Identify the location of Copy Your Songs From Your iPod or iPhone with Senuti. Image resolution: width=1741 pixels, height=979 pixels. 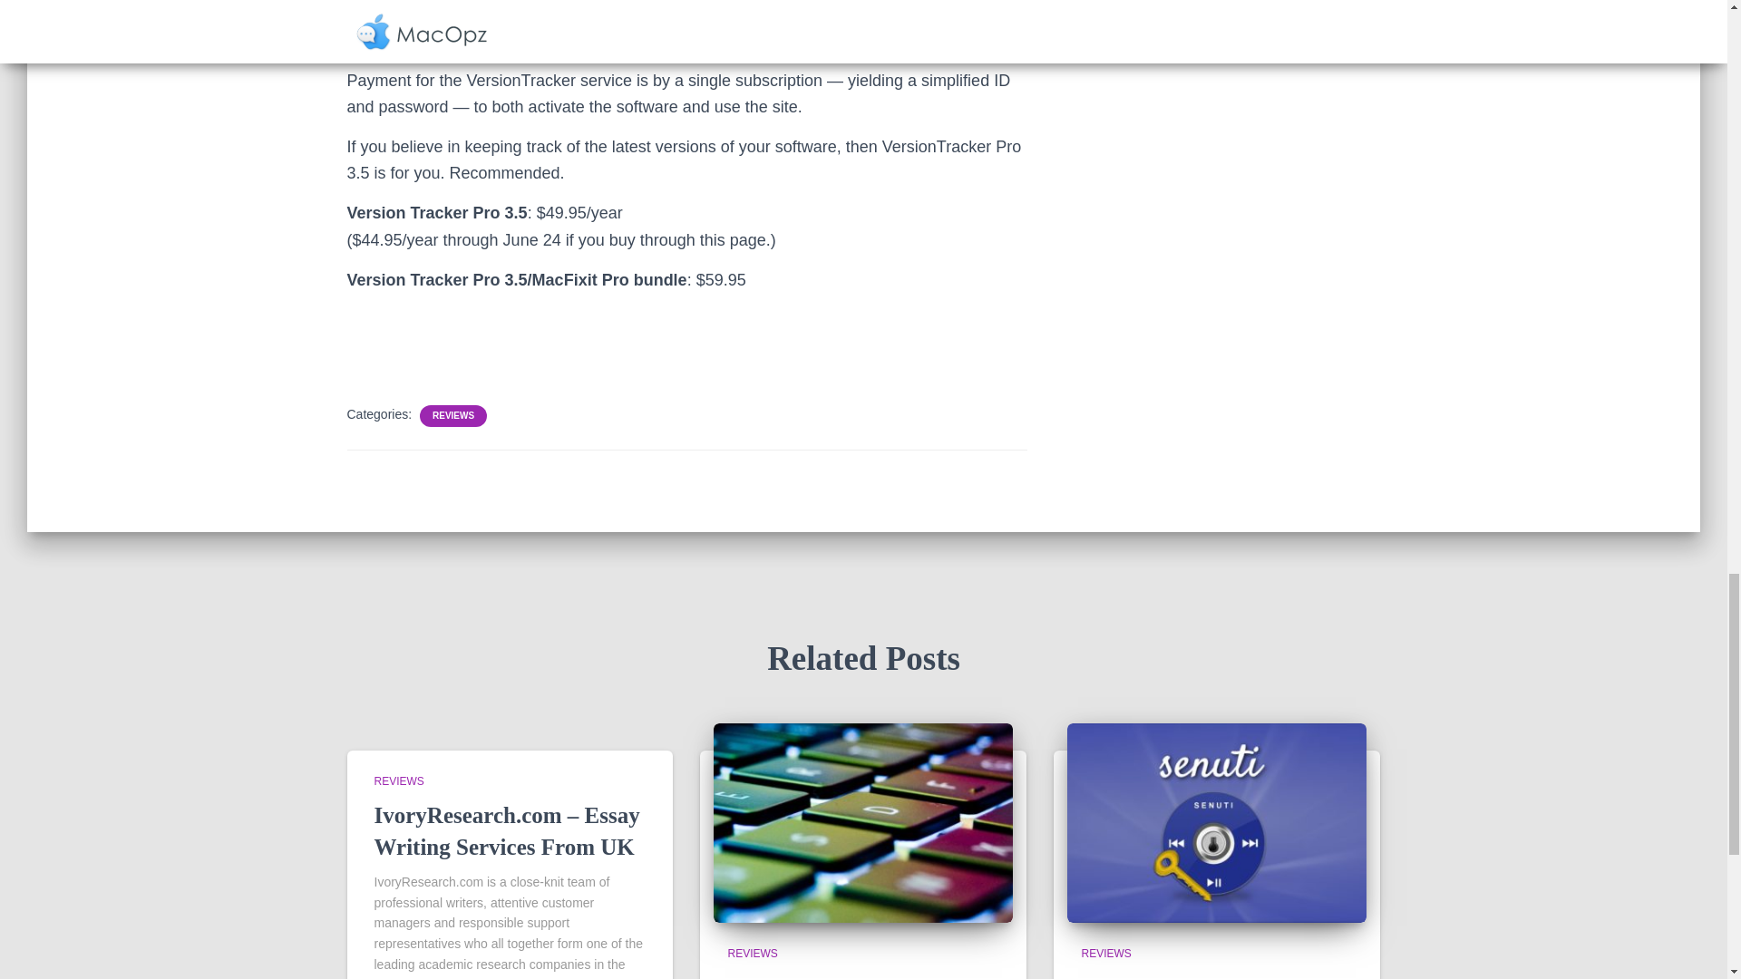
(1202, 977).